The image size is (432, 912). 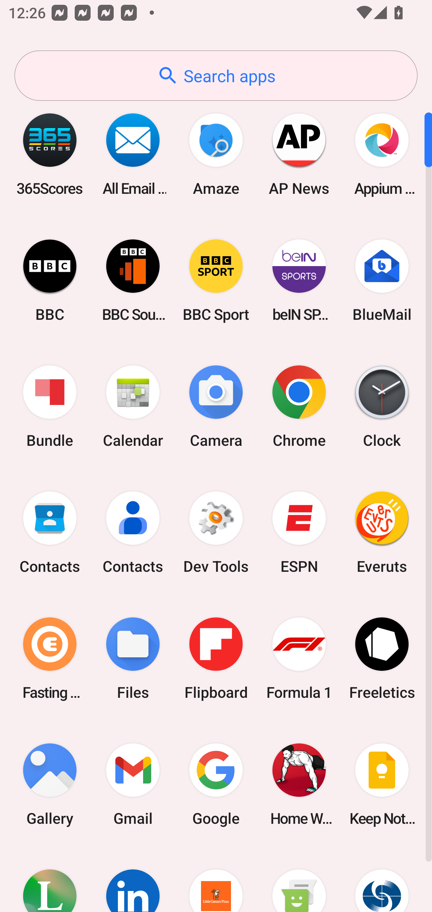 What do you see at coordinates (50, 880) in the screenshot?
I see `Lifesum` at bounding box center [50, 880].